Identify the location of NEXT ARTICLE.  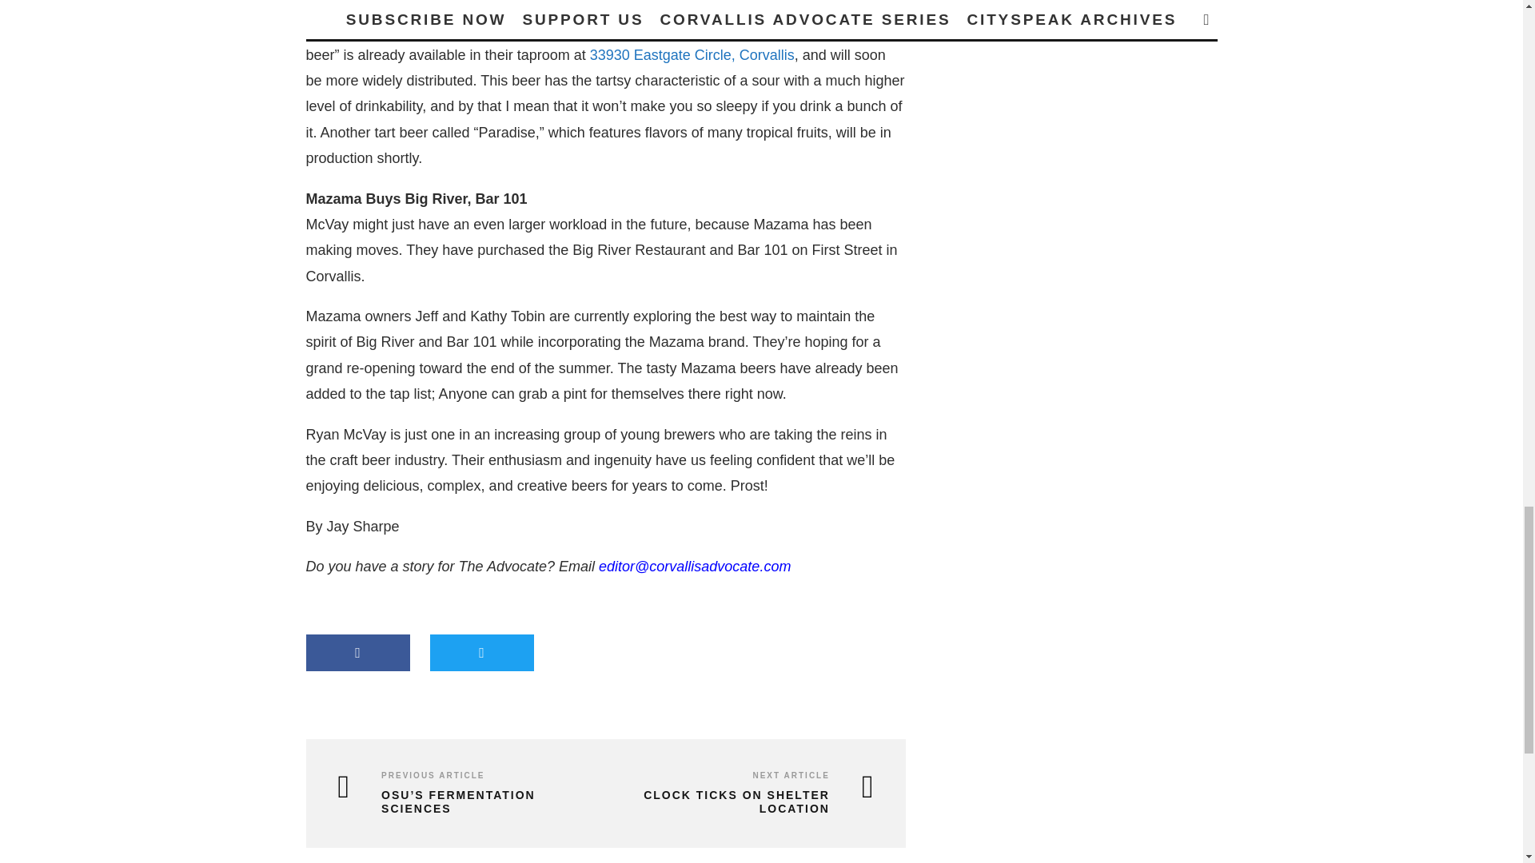
(790, 775).